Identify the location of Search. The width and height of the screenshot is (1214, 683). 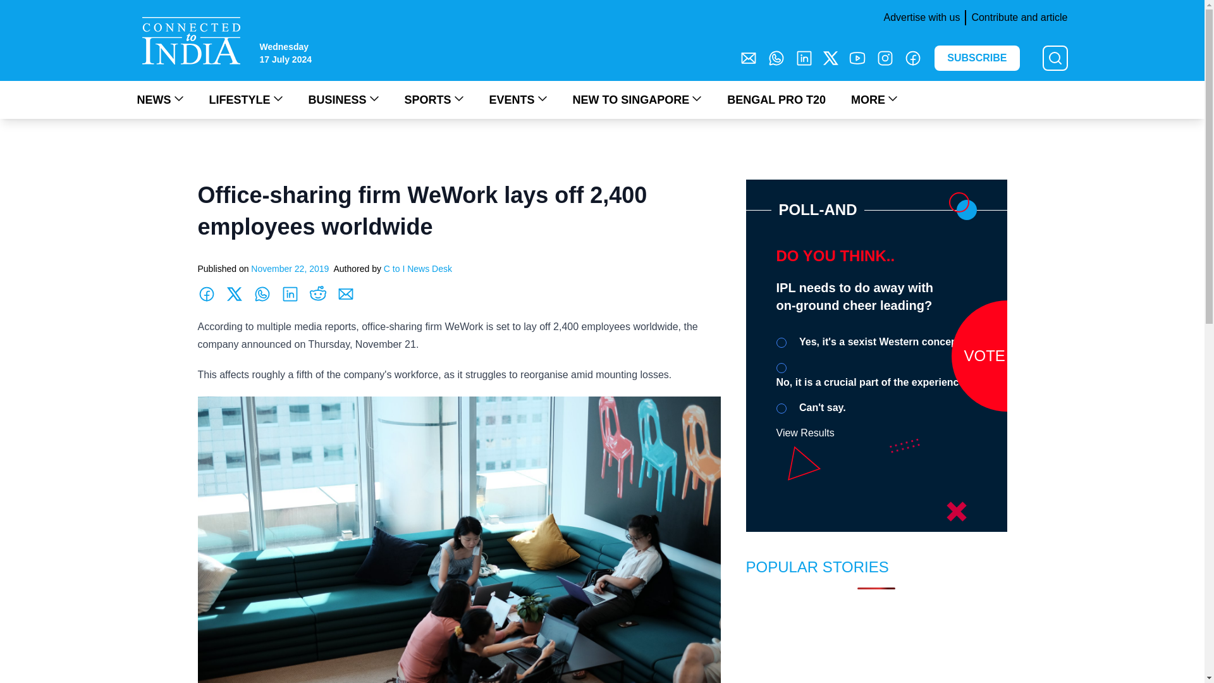
(16, 8).